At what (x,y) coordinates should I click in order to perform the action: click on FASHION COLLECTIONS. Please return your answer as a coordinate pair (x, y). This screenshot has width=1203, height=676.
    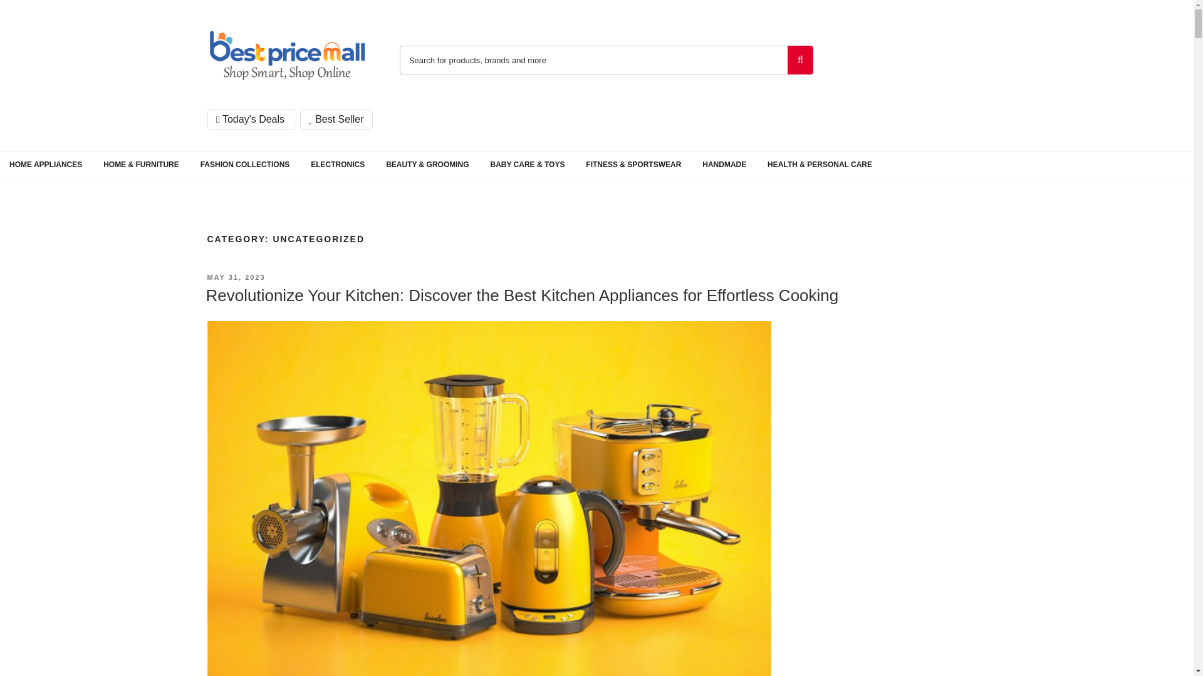
    Looking at the image, I should click on (246, 164).